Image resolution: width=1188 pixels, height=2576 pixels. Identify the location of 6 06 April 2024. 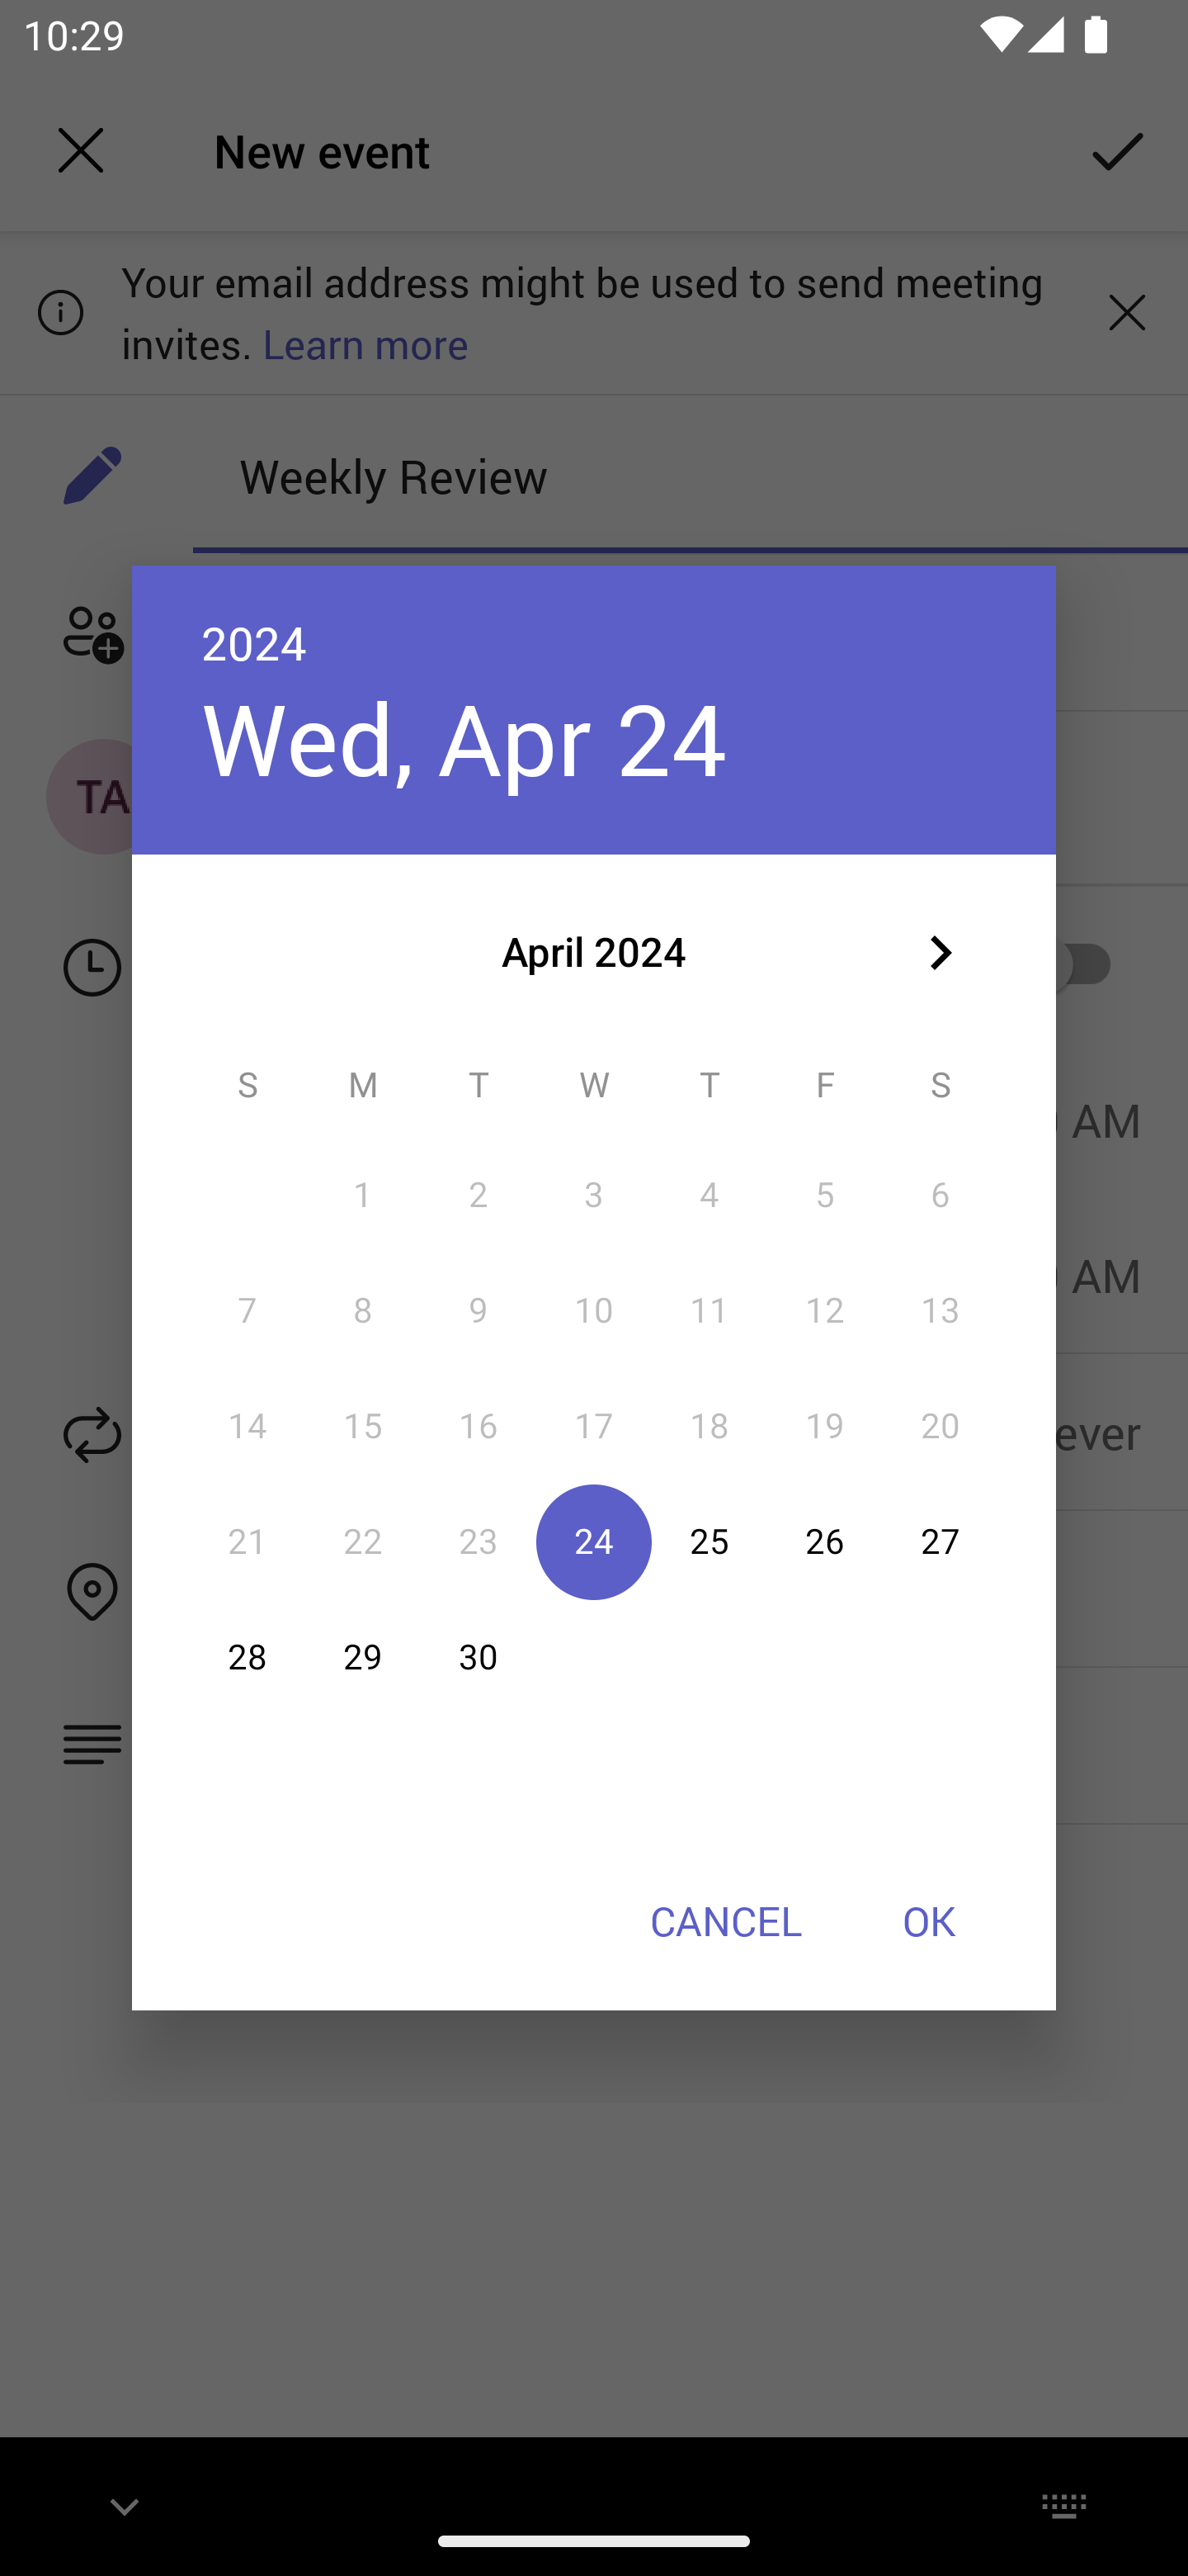
(940, 1196).